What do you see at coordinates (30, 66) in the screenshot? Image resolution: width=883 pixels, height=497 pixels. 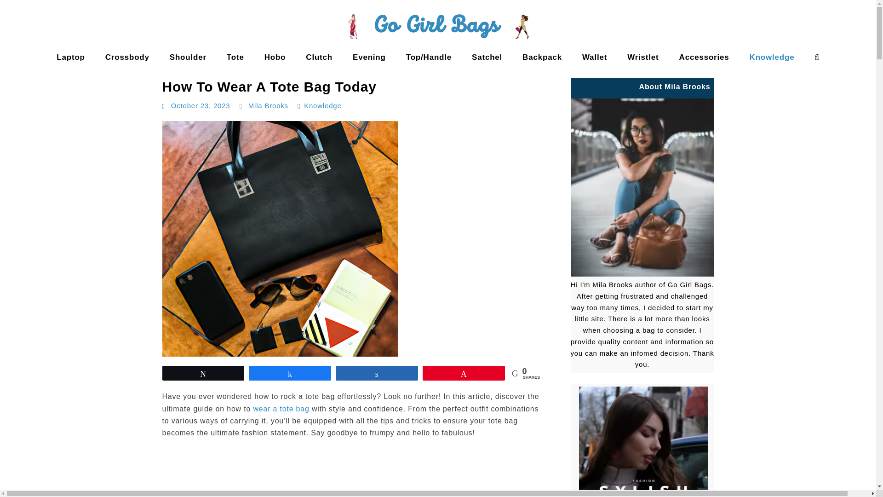 I see `Go Girl Bags` at bounding box center [30, 66].